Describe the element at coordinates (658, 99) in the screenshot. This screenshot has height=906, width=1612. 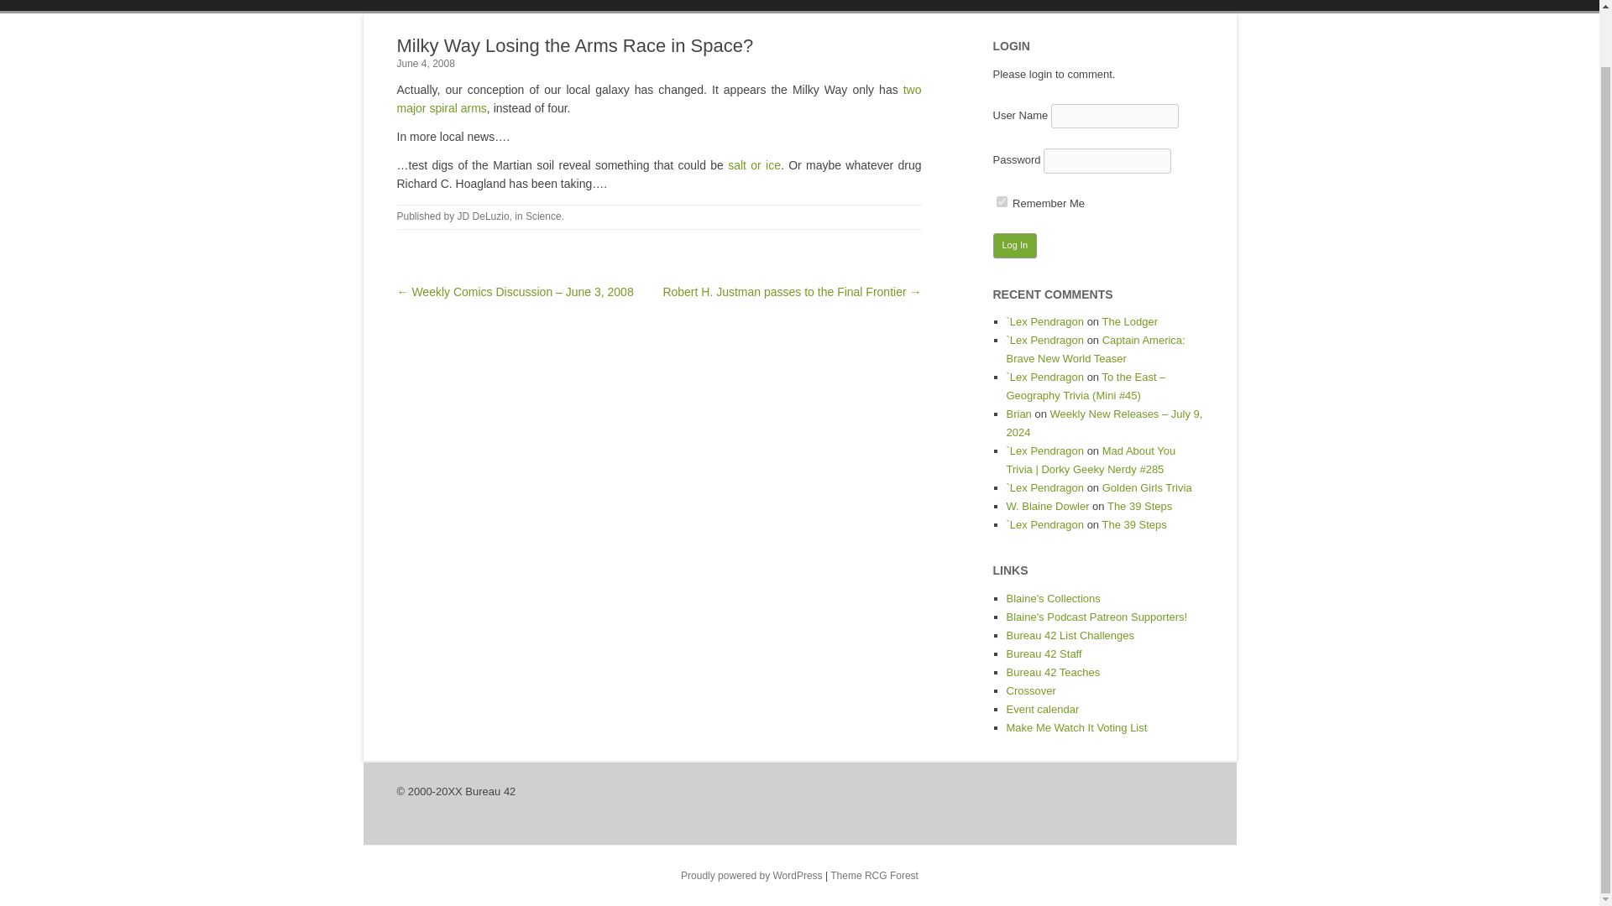
I see `two major spiral arms` at that location.